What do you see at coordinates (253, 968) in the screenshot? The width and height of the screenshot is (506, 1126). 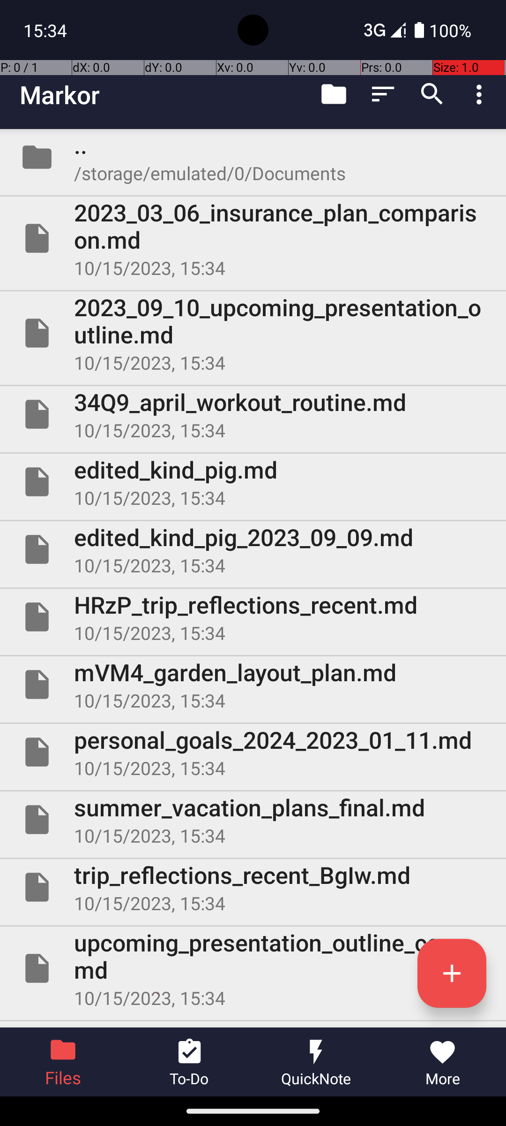 I see `File upcoming_presentation_outline_copy.md ` at bounding box center [253, 968].